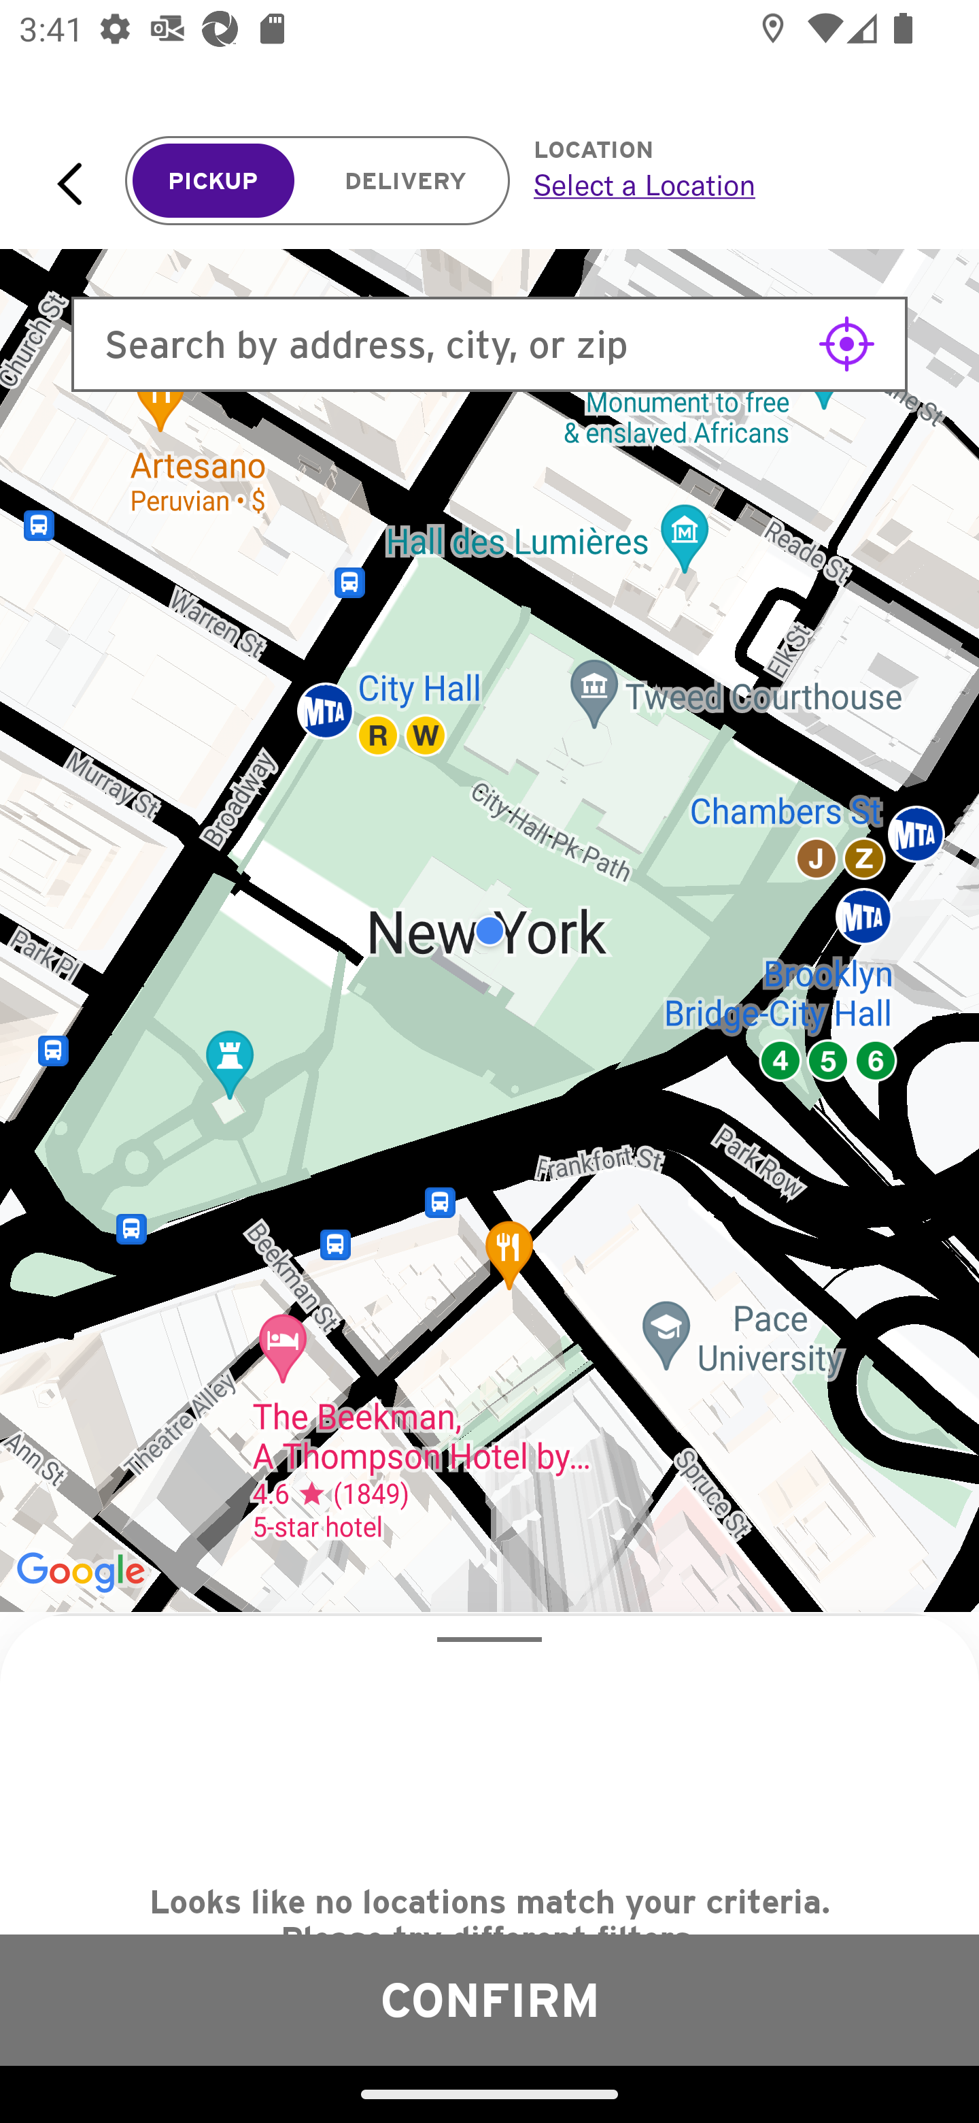  What do you see at coordinates (405, 181) in the screenshot?
I see `DELIVERY` at bounding box center [405, 181].